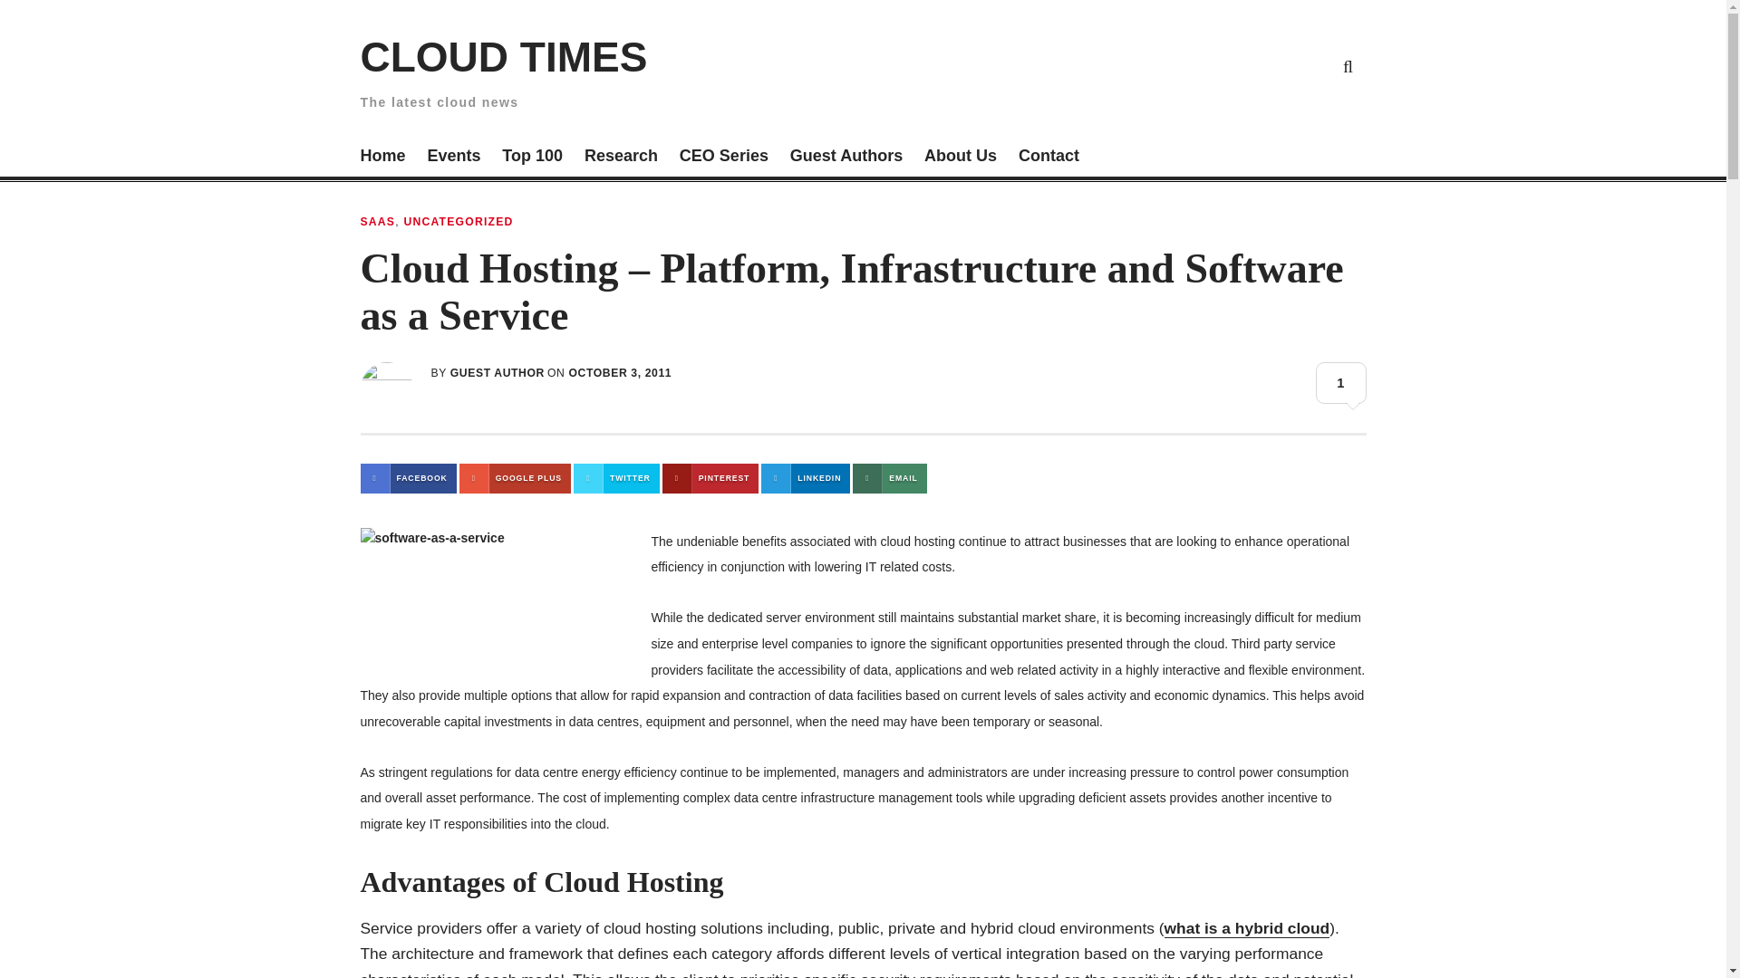 Image resolution: width=1740 pixels, height=978 pixels. What do you see at coordinates (382, 158) in the screenshot?
I see `Home` at bounding box center [382, 158].